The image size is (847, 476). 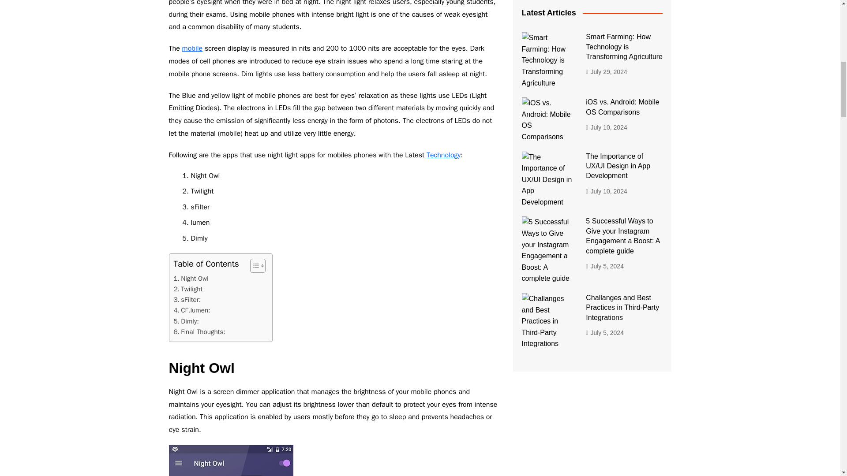 What do you see at coordinates (188, 289) in the screenshot?
I see `Twilight` at bounding box center [188, 289].